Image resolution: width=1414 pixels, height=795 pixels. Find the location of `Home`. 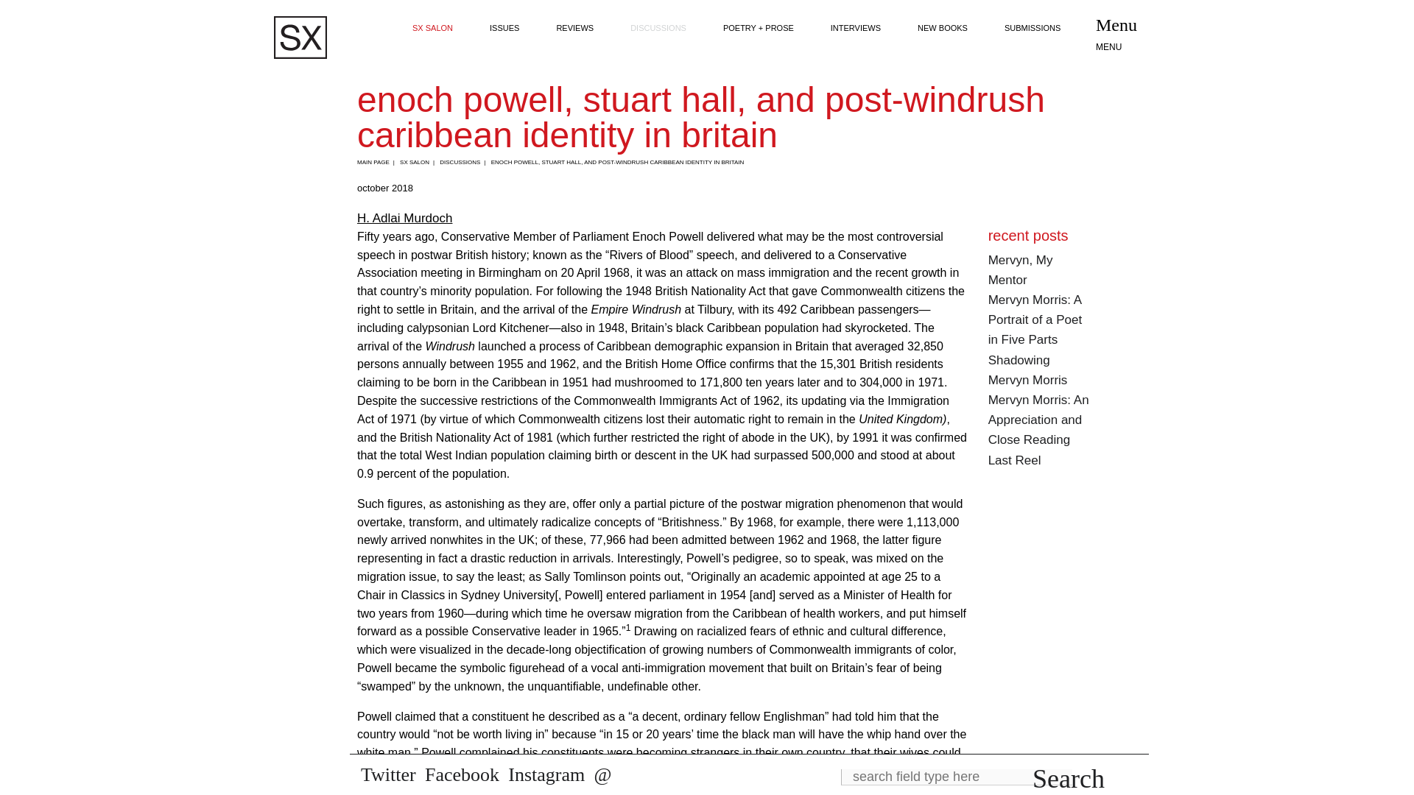

Home is located at coordinates (300, 38).